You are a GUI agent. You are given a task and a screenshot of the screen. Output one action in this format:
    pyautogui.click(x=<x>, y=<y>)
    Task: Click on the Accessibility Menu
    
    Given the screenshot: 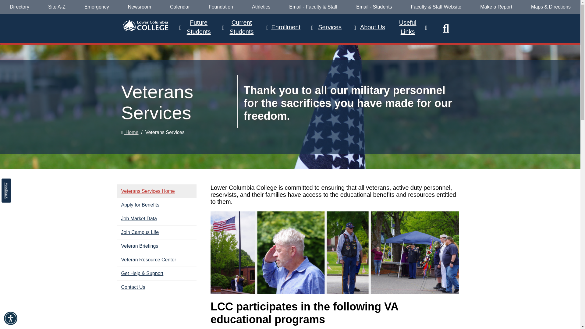 What is the action you would take?
    pyautogui.click(x=11, y=318)
    